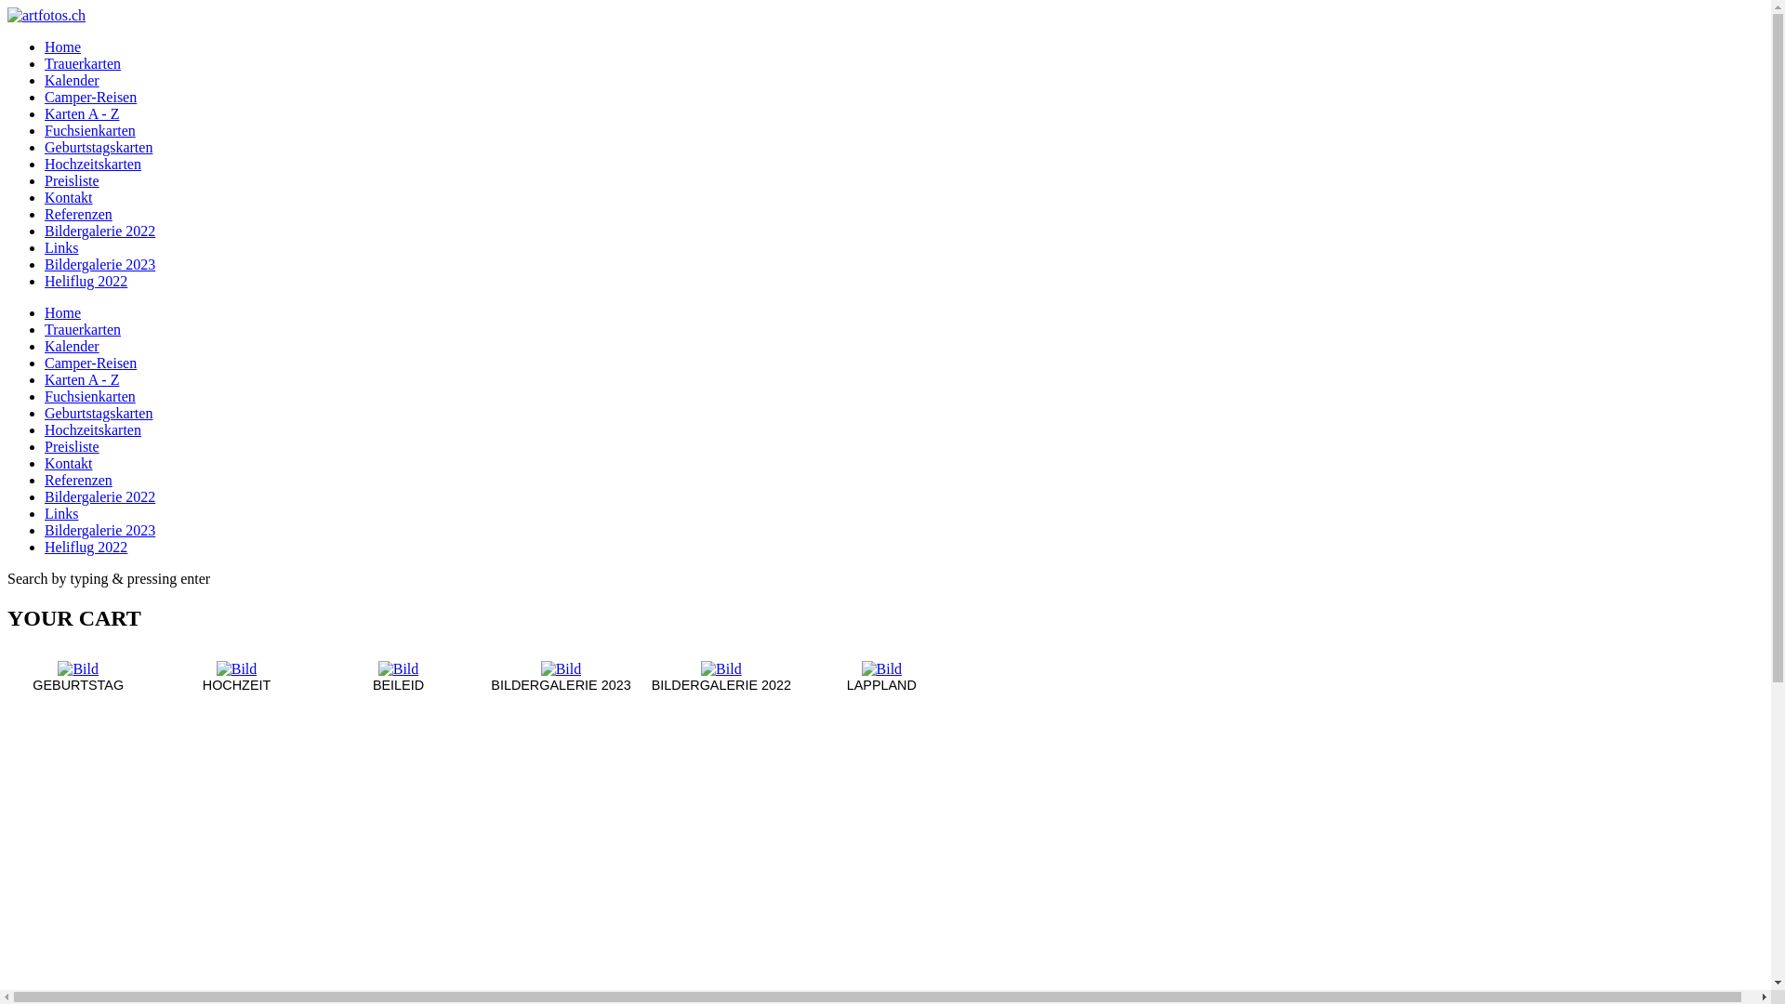  I want to click on Hochzeitskarten, so click(93, 164).